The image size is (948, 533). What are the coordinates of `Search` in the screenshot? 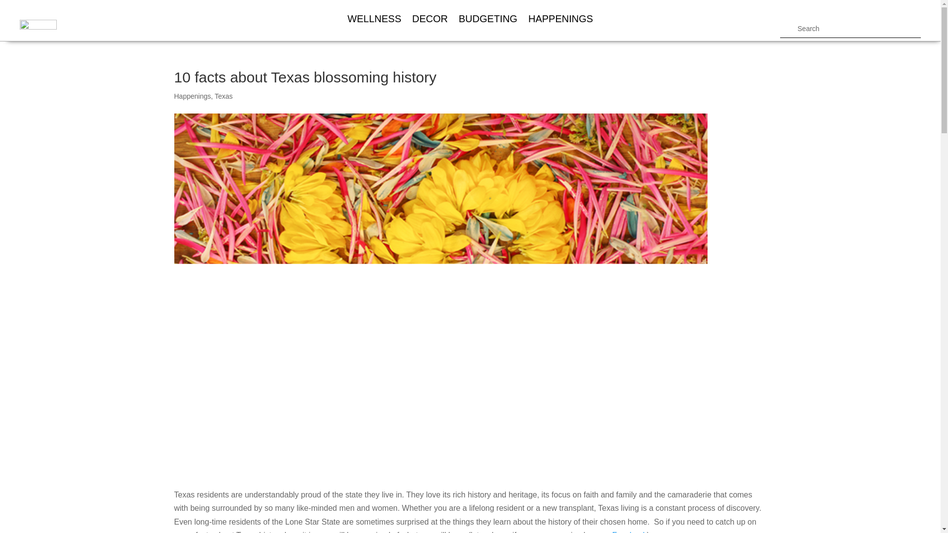 It's located at (16, 9).